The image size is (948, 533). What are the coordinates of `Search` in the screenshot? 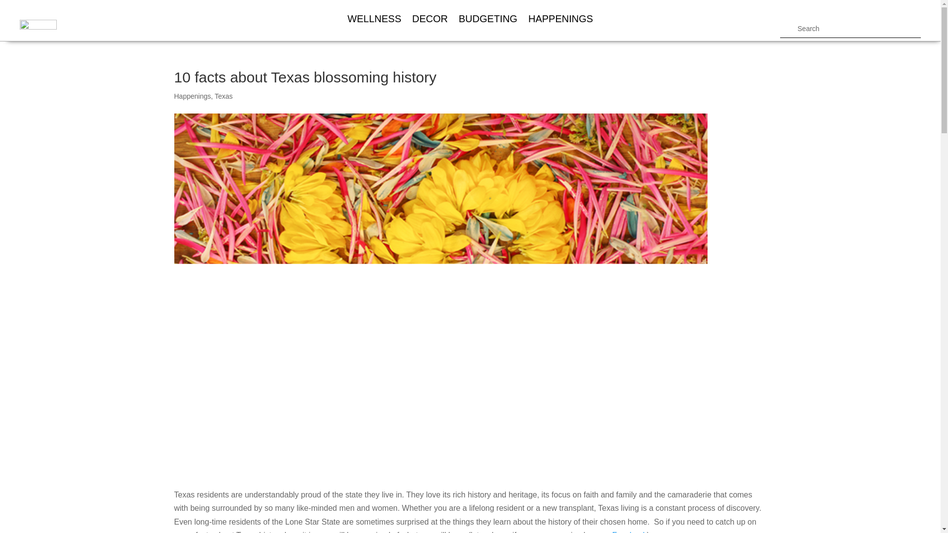 It's located at (16, 9).